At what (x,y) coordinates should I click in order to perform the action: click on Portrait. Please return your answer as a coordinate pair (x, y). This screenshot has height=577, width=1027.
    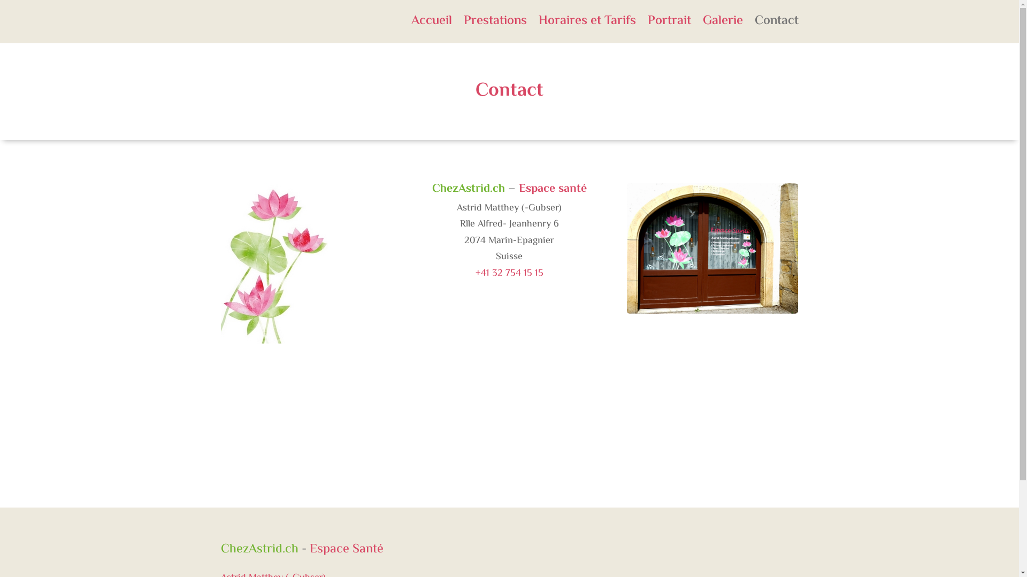
    Looking at the image, I should click on (669, 30).